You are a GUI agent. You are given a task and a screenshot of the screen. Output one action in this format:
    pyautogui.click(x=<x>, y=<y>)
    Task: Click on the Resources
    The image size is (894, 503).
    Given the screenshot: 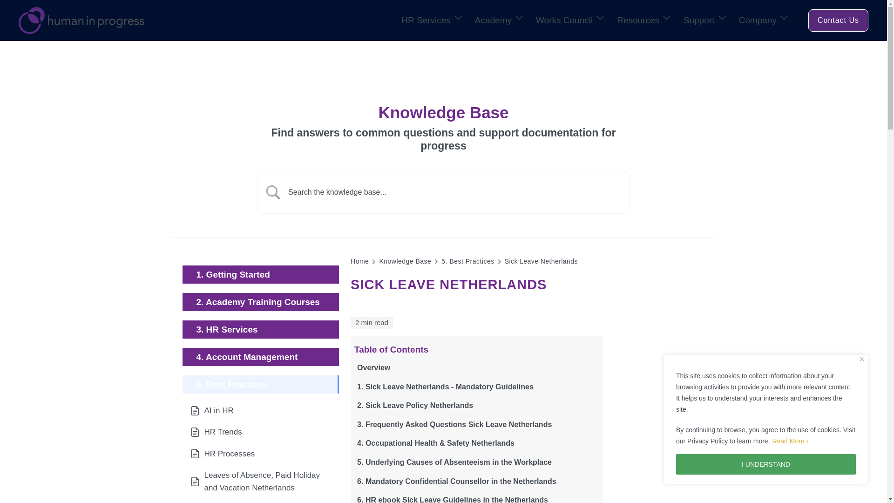 What is the action you would take?
    pyautogui.click(x=638, y=20)
    